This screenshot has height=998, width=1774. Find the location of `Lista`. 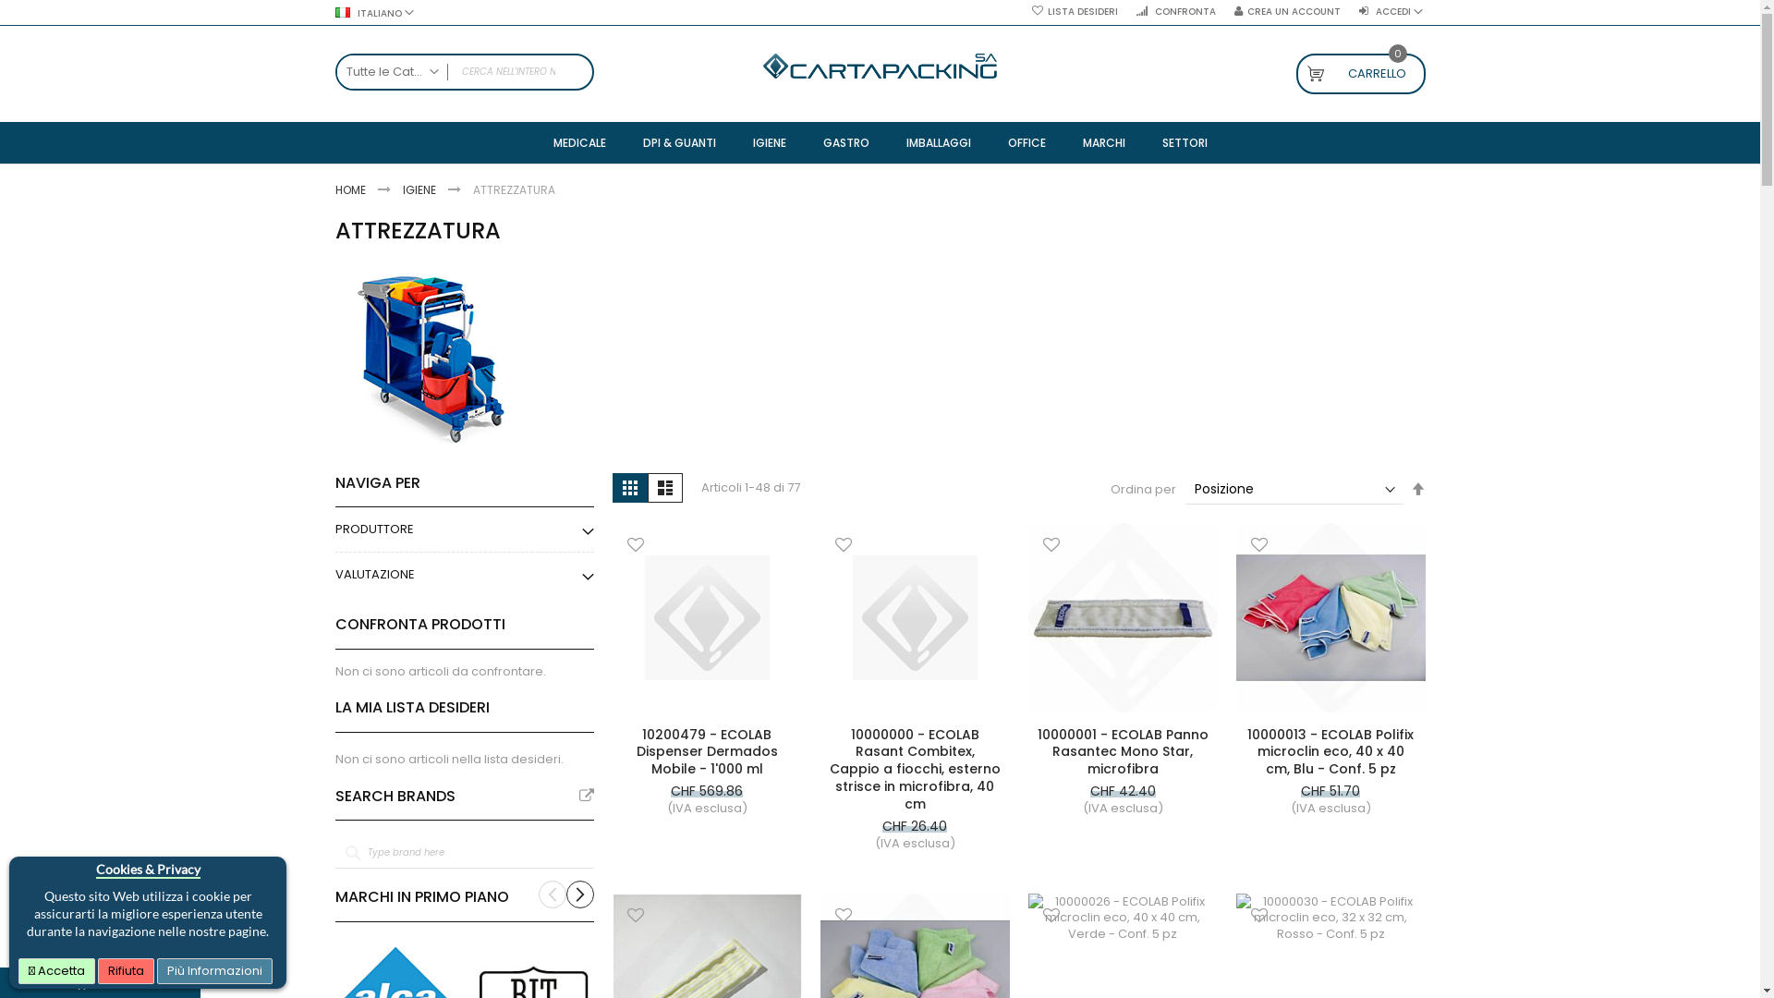

Lista is located at coordinates (664, 488).